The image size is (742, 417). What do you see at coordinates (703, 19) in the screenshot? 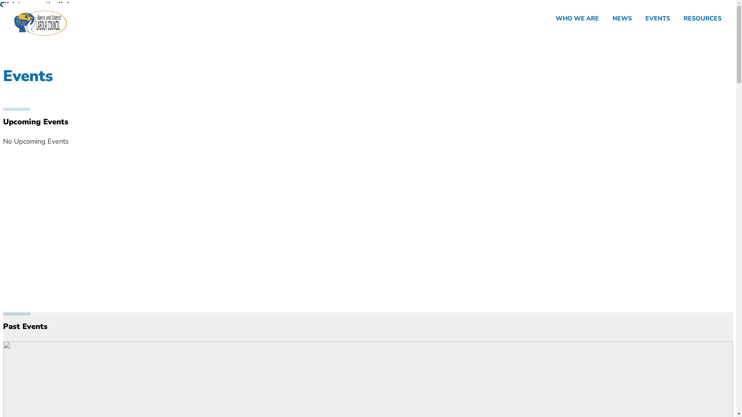
I see `RESOURCES` at bounding box center [703, 19].